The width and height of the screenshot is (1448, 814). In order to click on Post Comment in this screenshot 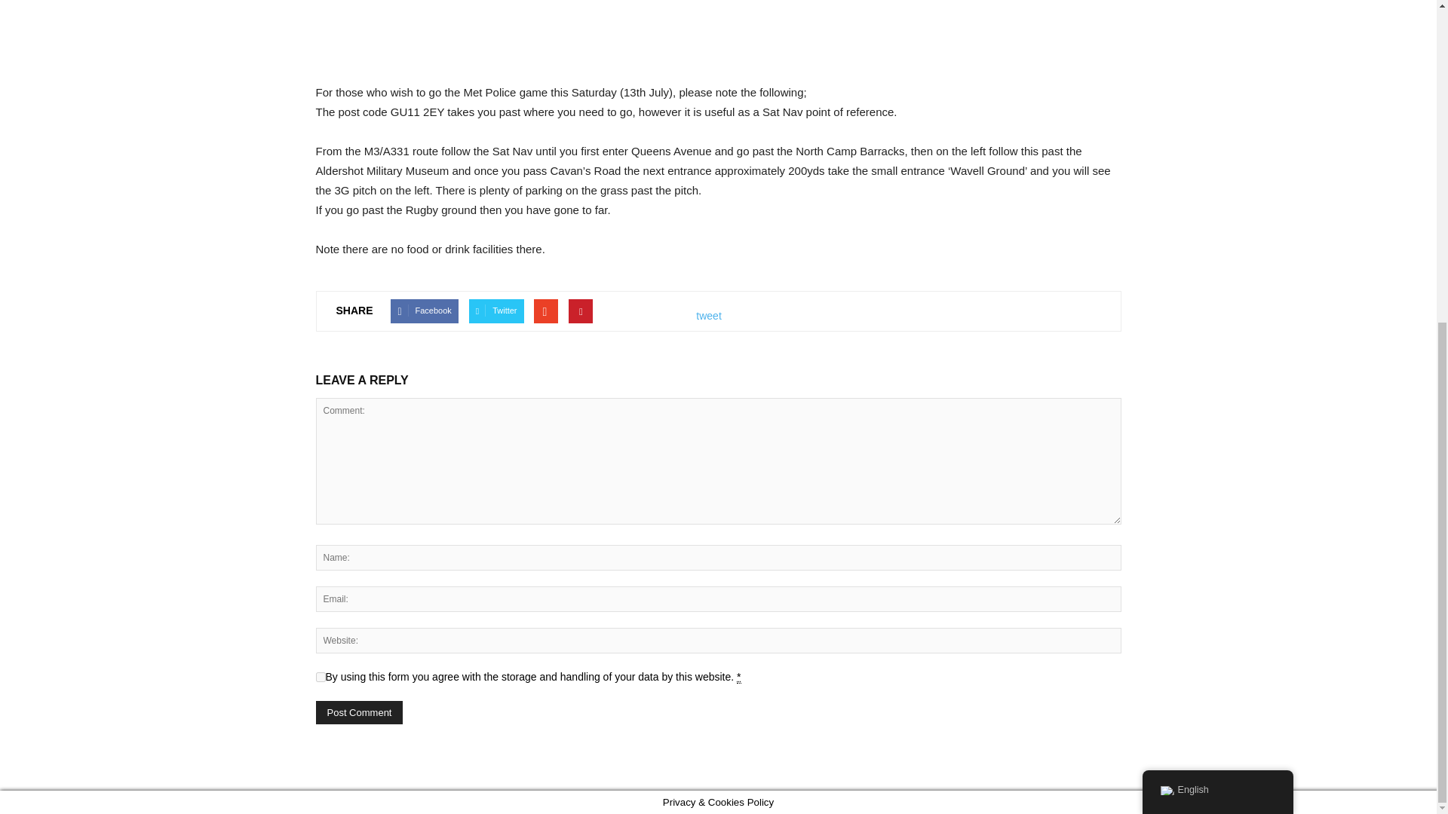, I will do `click(359, 712)`.